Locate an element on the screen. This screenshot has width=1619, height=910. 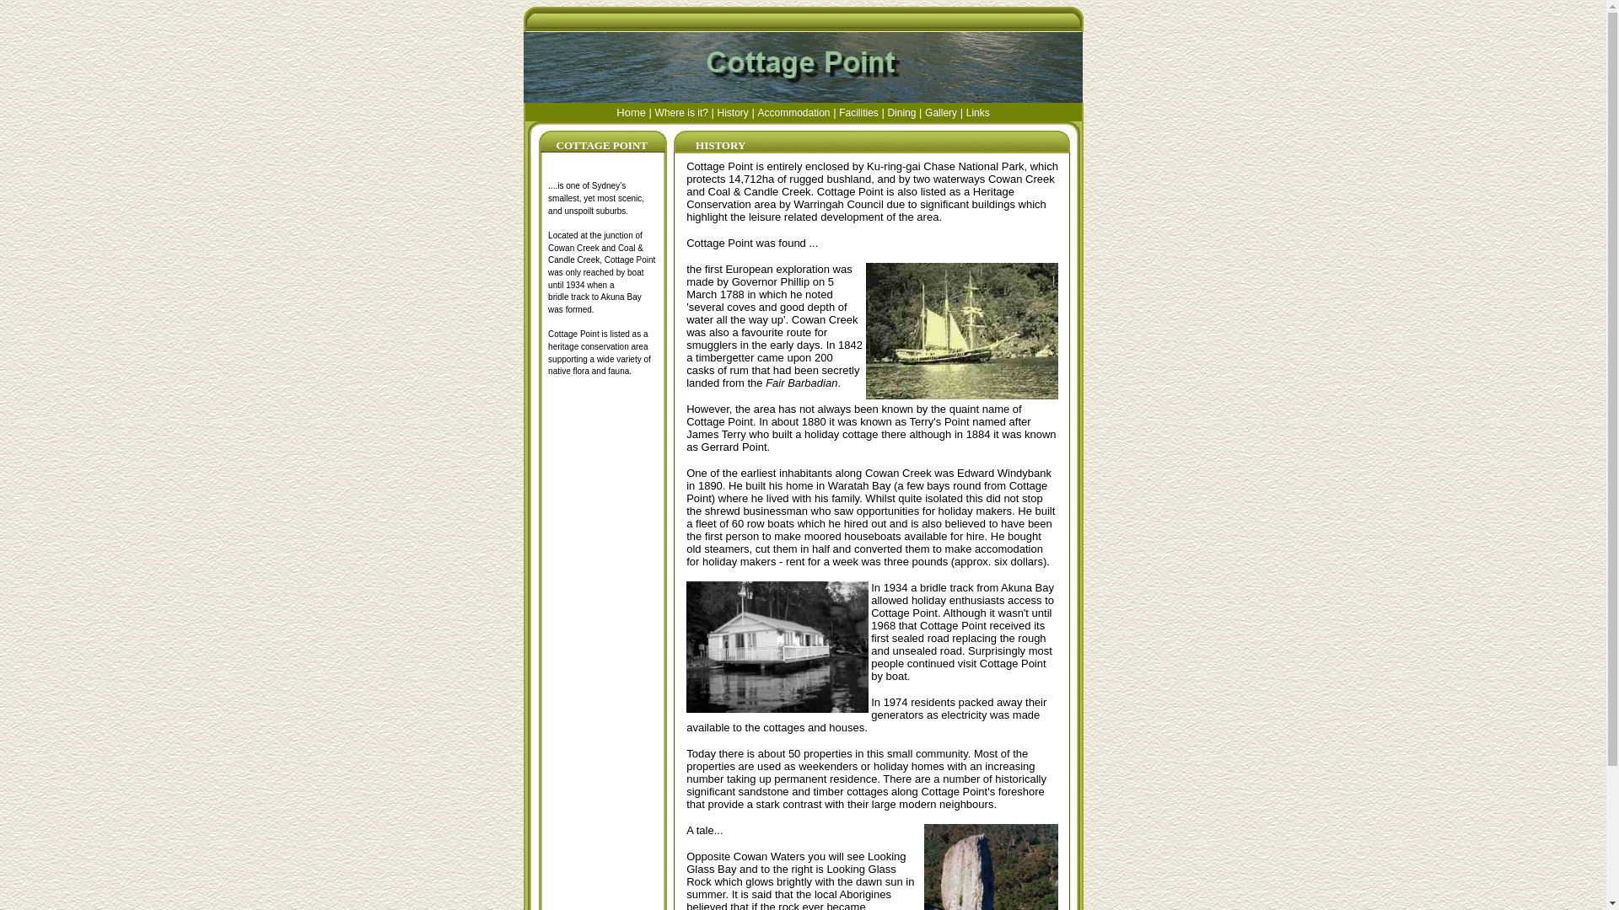
Home | is located at coordinates (636, 112).